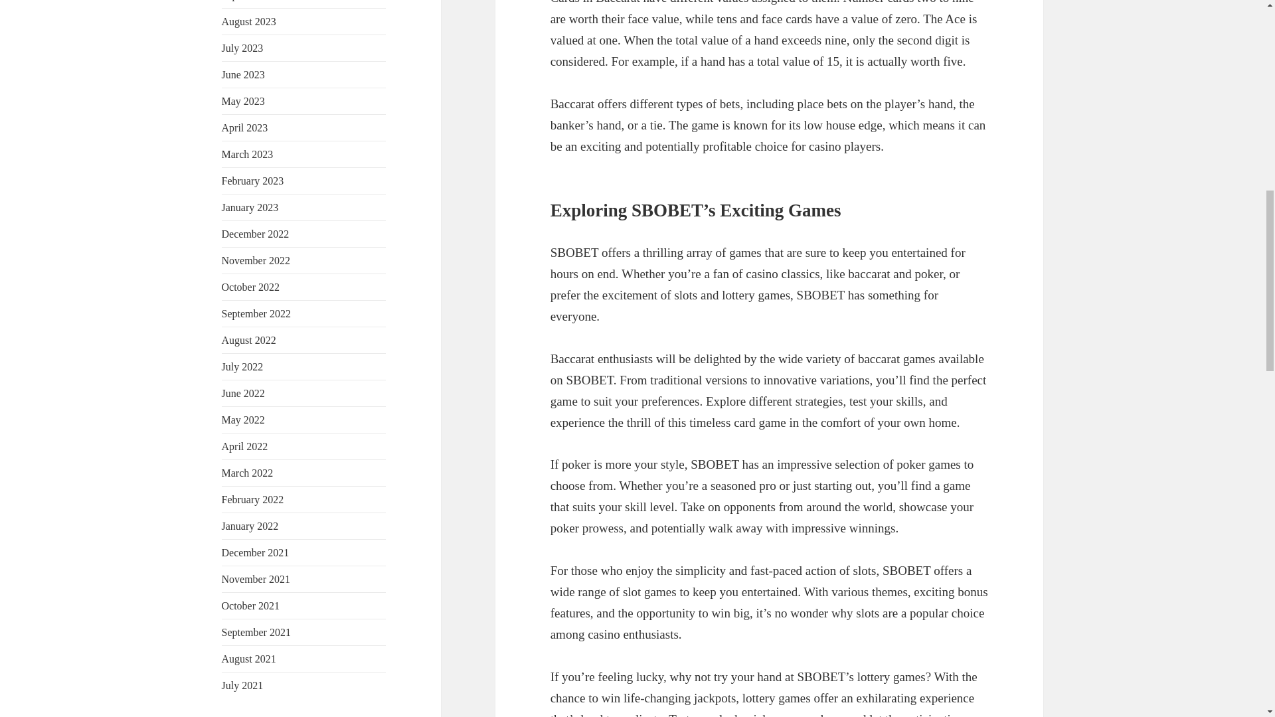  What do you see at coordinates (249, 21) in the screenshot?
I see `August 2023` at bounding box center [249, 21].